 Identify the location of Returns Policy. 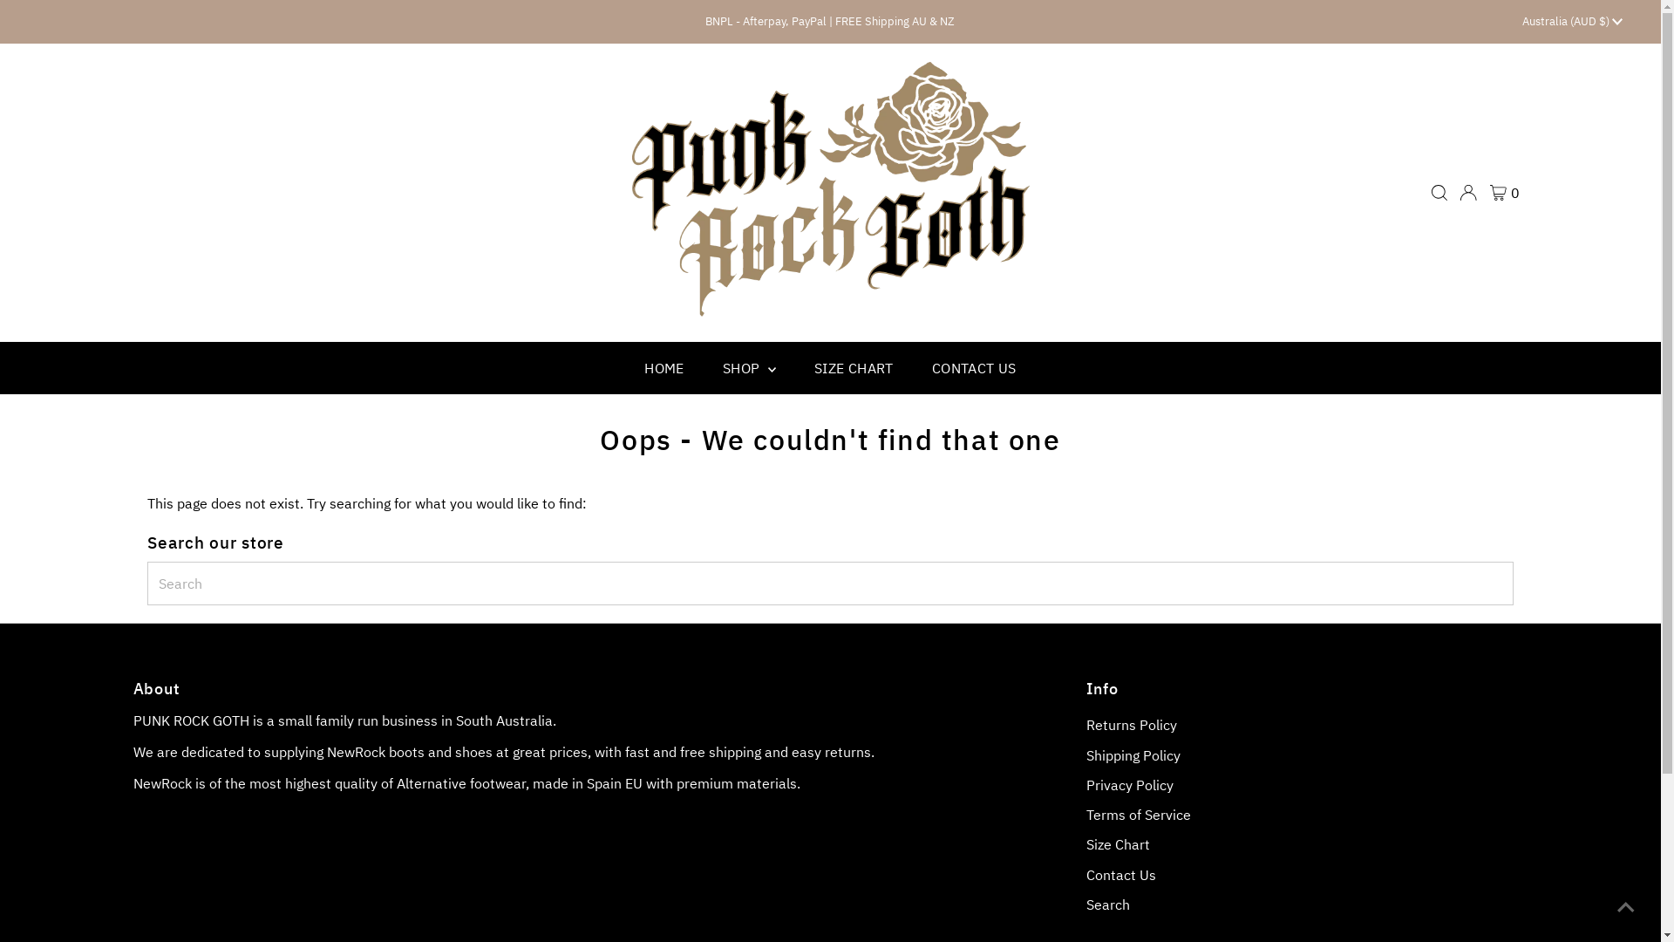
(1132, 725).